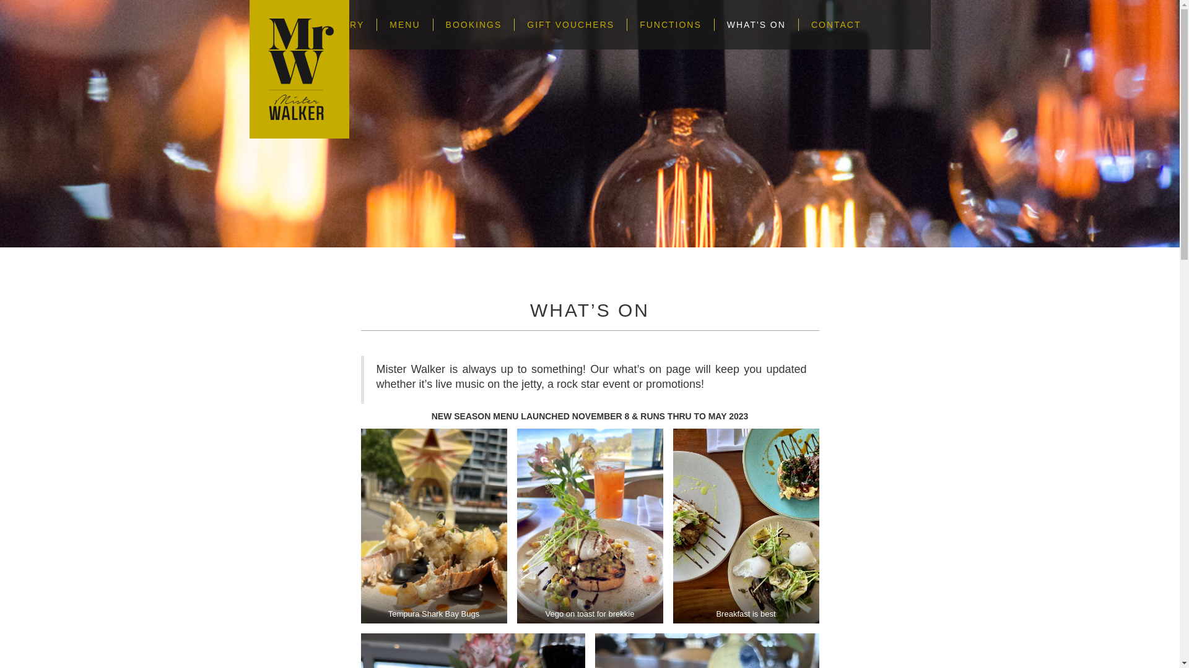 The height and width of the screenshot is (668, 1189). I want to click on FUNCTIONS, so click(671, 25).